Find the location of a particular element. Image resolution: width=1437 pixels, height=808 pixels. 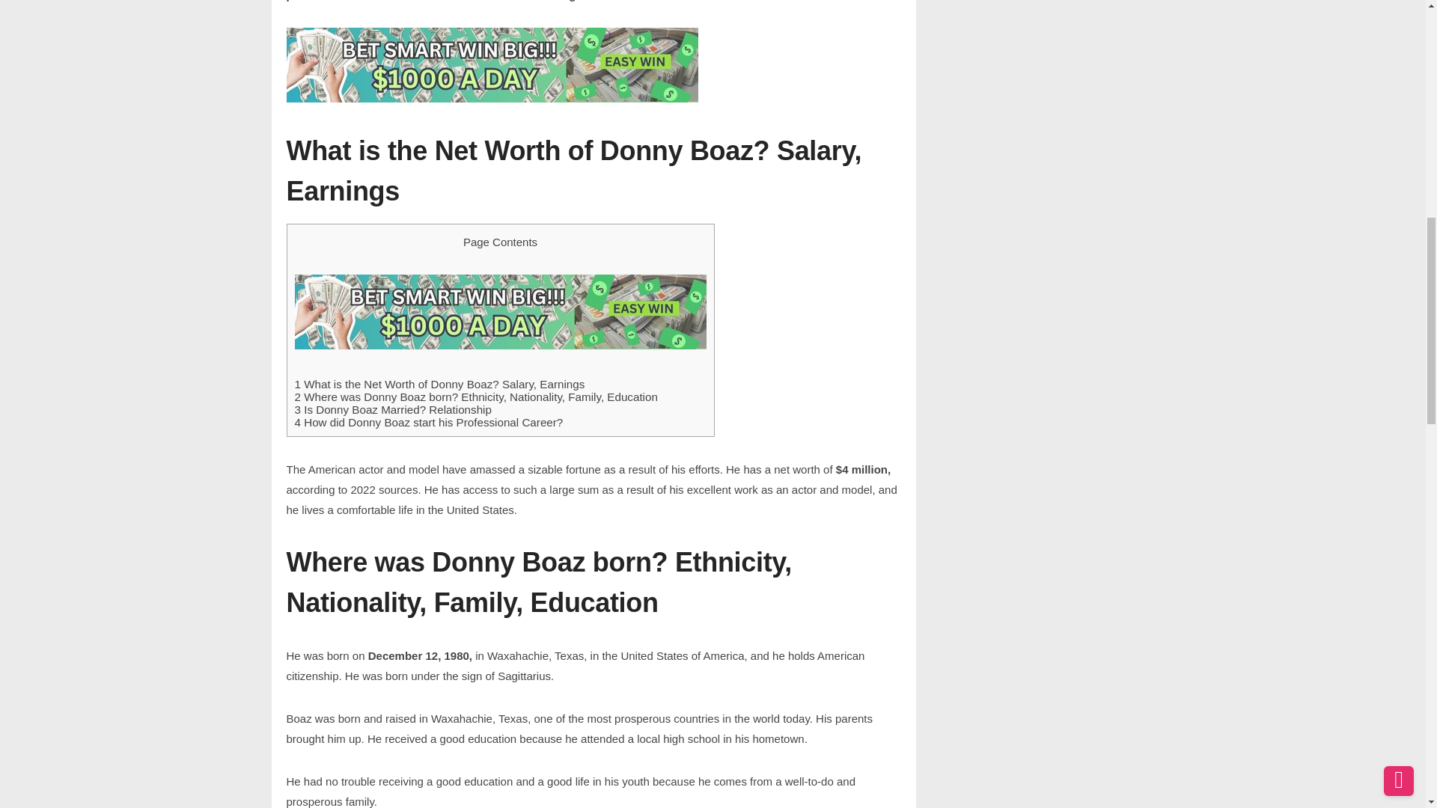

4 How did Donny Boaz start his Professional Career? is located at coordinates (428, 422).